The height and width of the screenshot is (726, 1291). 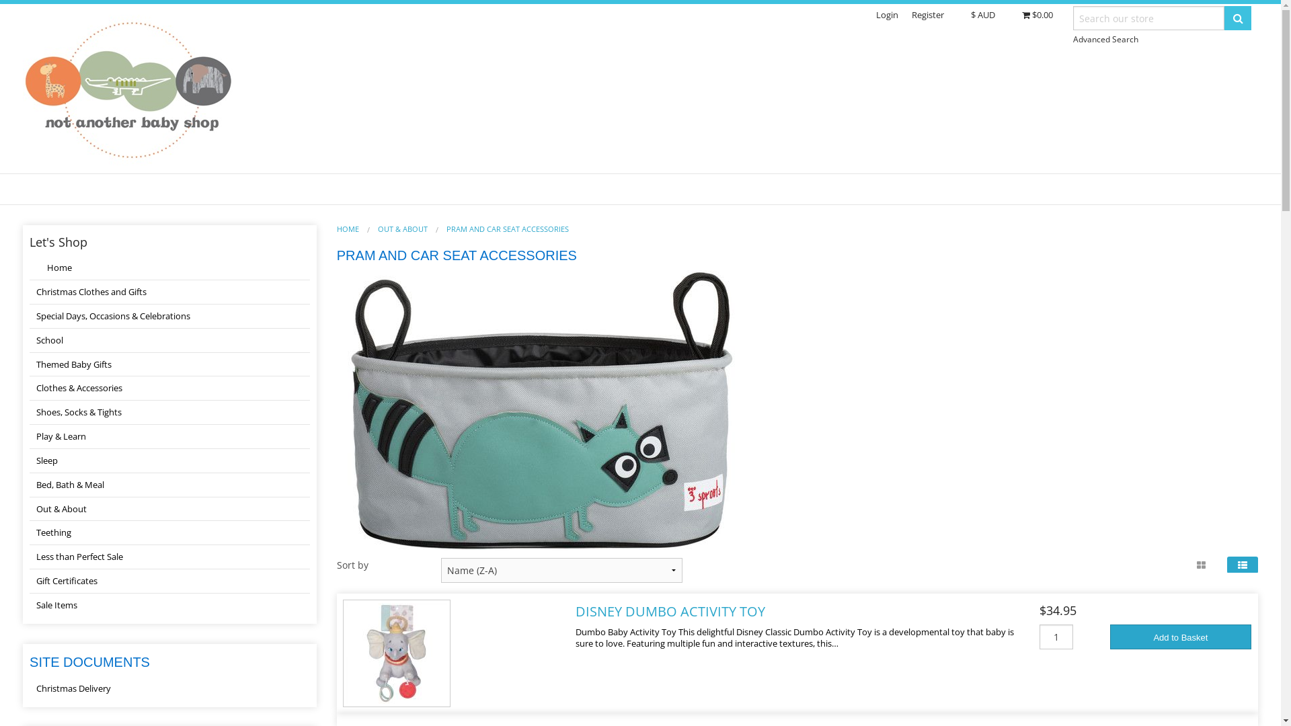 I want to click on Bed, Bath & Meal, so click(x=169, y=485).